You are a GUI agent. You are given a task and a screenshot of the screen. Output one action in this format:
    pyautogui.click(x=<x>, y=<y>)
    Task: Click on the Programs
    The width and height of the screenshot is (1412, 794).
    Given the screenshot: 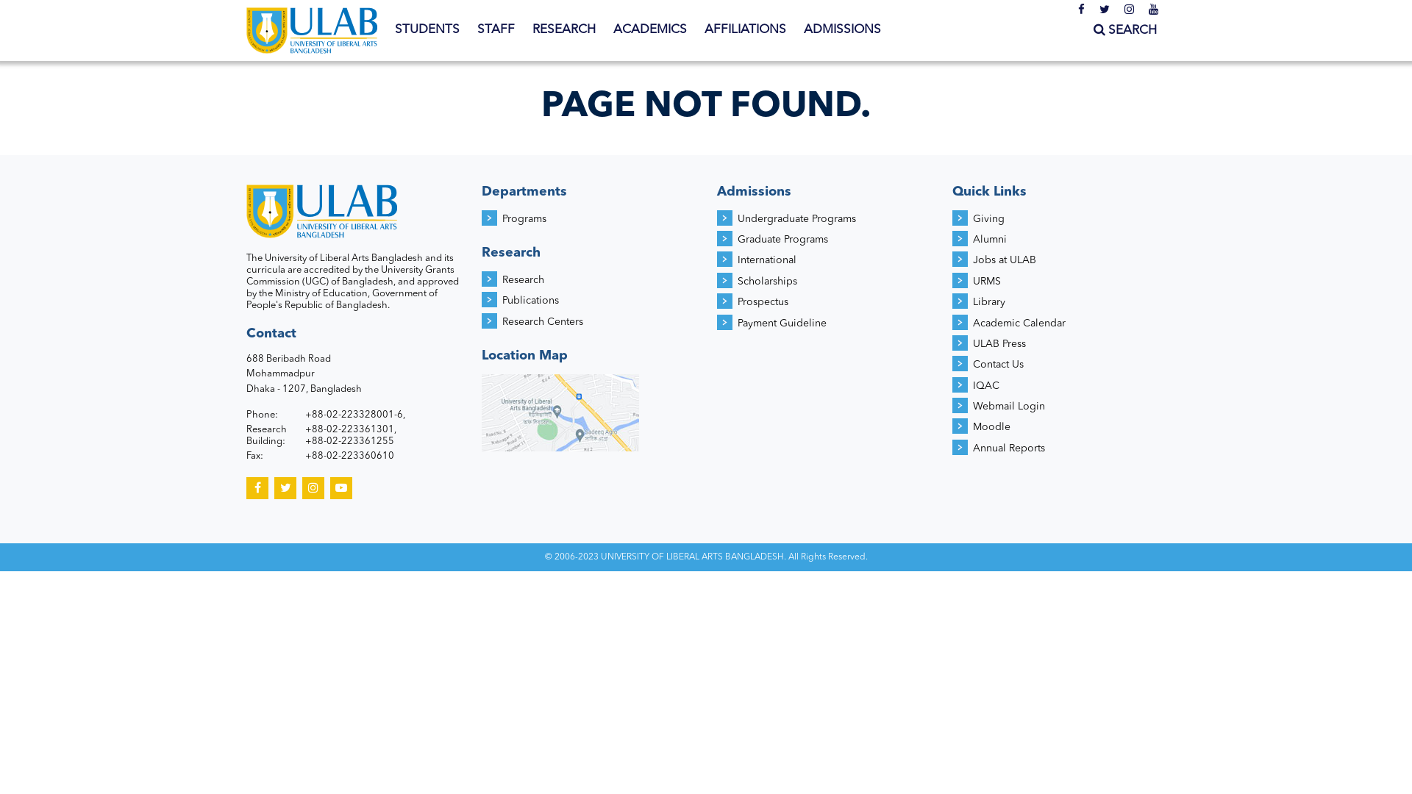 What is the action you would take?
    pyautogui.click(x=524, y=219)
    